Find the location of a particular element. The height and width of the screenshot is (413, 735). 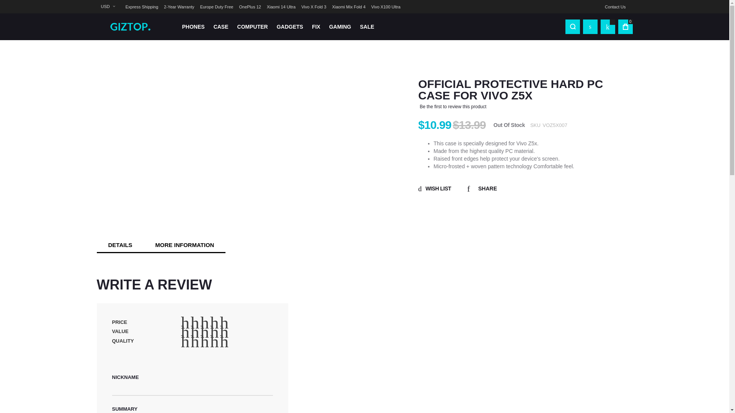

2 stars is located at coordinates (190, 341).